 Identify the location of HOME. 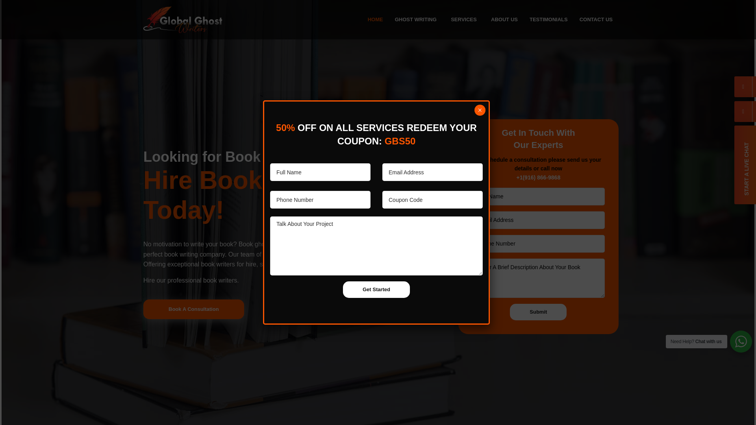
(376, 20).